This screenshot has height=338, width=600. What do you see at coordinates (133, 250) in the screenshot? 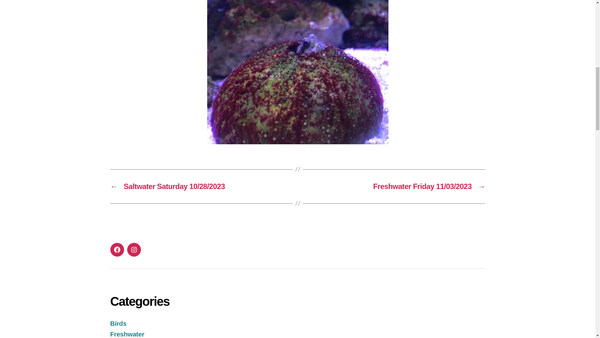
I see `Instagram` at bounding box center [133, 250].